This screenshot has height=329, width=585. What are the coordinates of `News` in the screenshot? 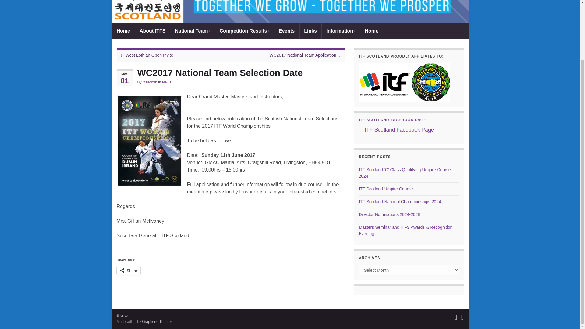 It's located at (166, 82).